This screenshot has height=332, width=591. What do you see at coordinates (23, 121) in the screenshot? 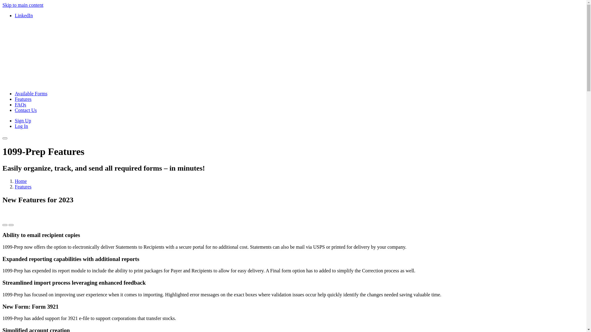
I see `Sign Up` at bounding box center [23, 121].